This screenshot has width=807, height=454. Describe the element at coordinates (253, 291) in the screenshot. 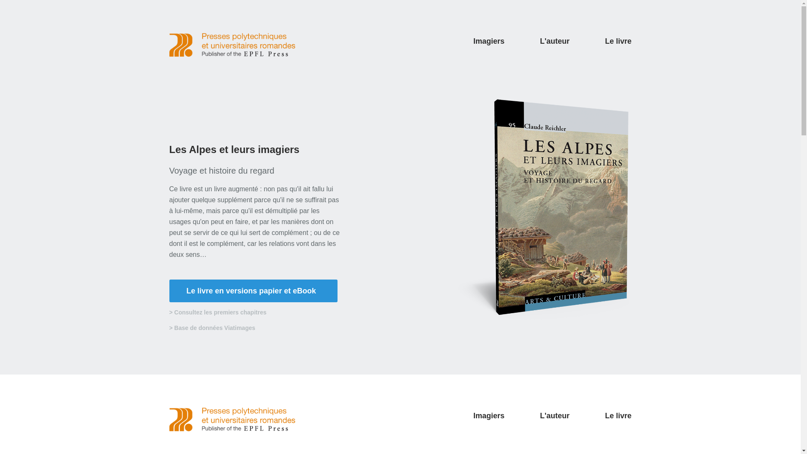

I see `Le livre en versions papier et eBook` at that location.